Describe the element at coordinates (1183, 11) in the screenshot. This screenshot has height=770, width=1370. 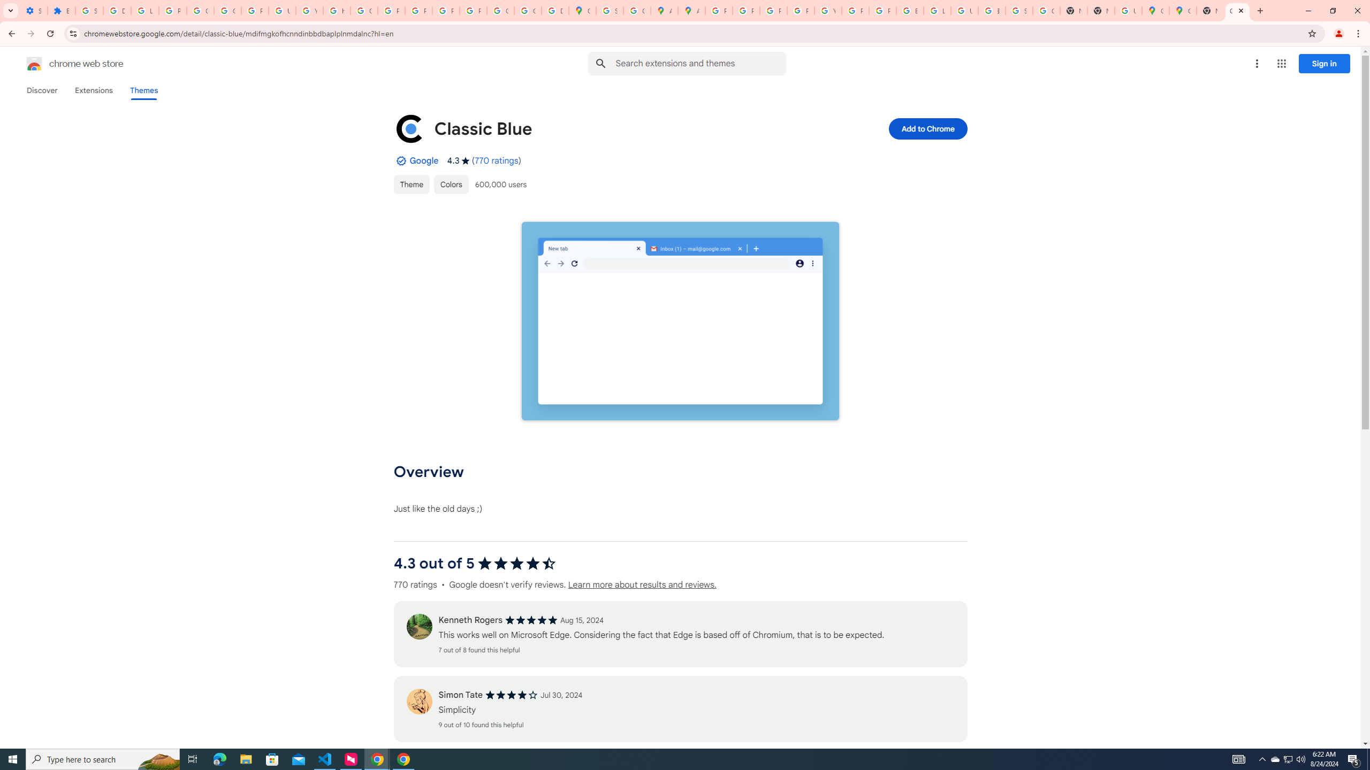
I see `Google Maps` at that location.